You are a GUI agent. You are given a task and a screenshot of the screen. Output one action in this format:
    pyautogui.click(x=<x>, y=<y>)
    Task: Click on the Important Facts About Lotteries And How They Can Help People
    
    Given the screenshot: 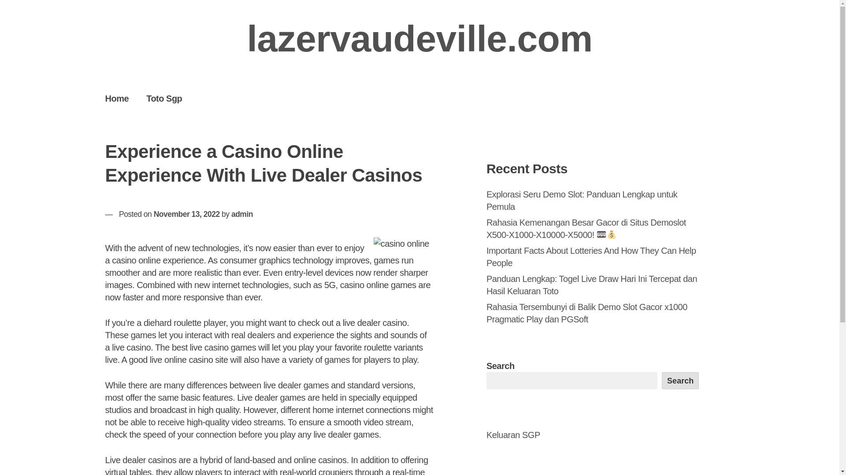 What is the action you would take?
    pyautogui.click(x=591, y=257)
    